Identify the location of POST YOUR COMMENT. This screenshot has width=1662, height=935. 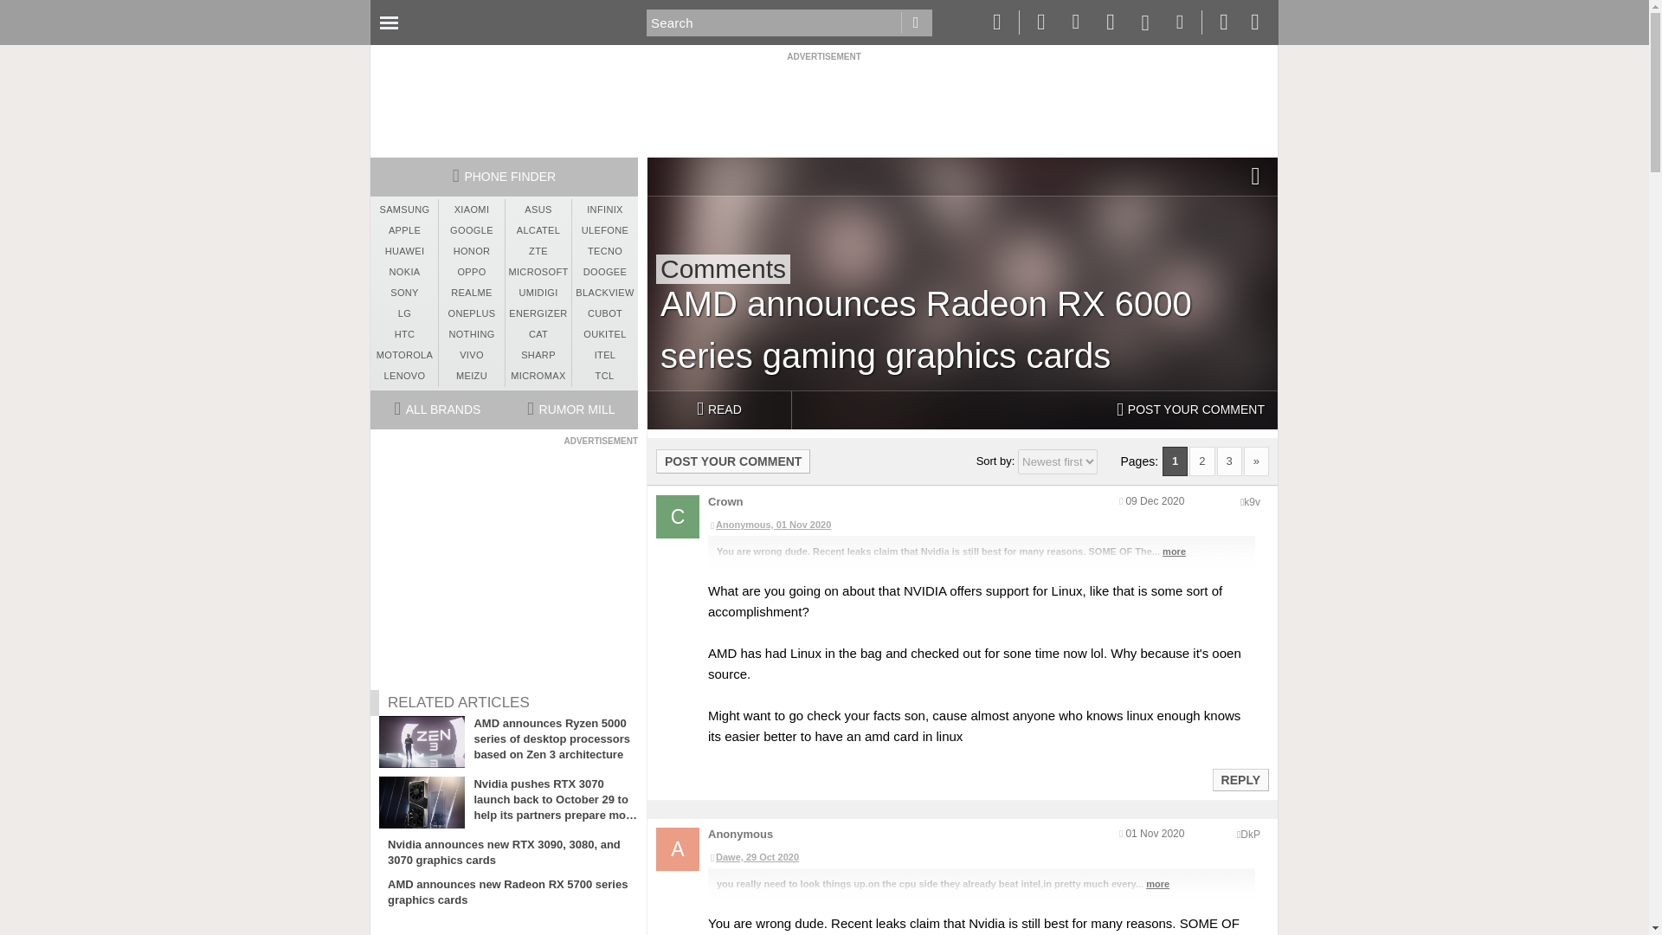
(733, 461).